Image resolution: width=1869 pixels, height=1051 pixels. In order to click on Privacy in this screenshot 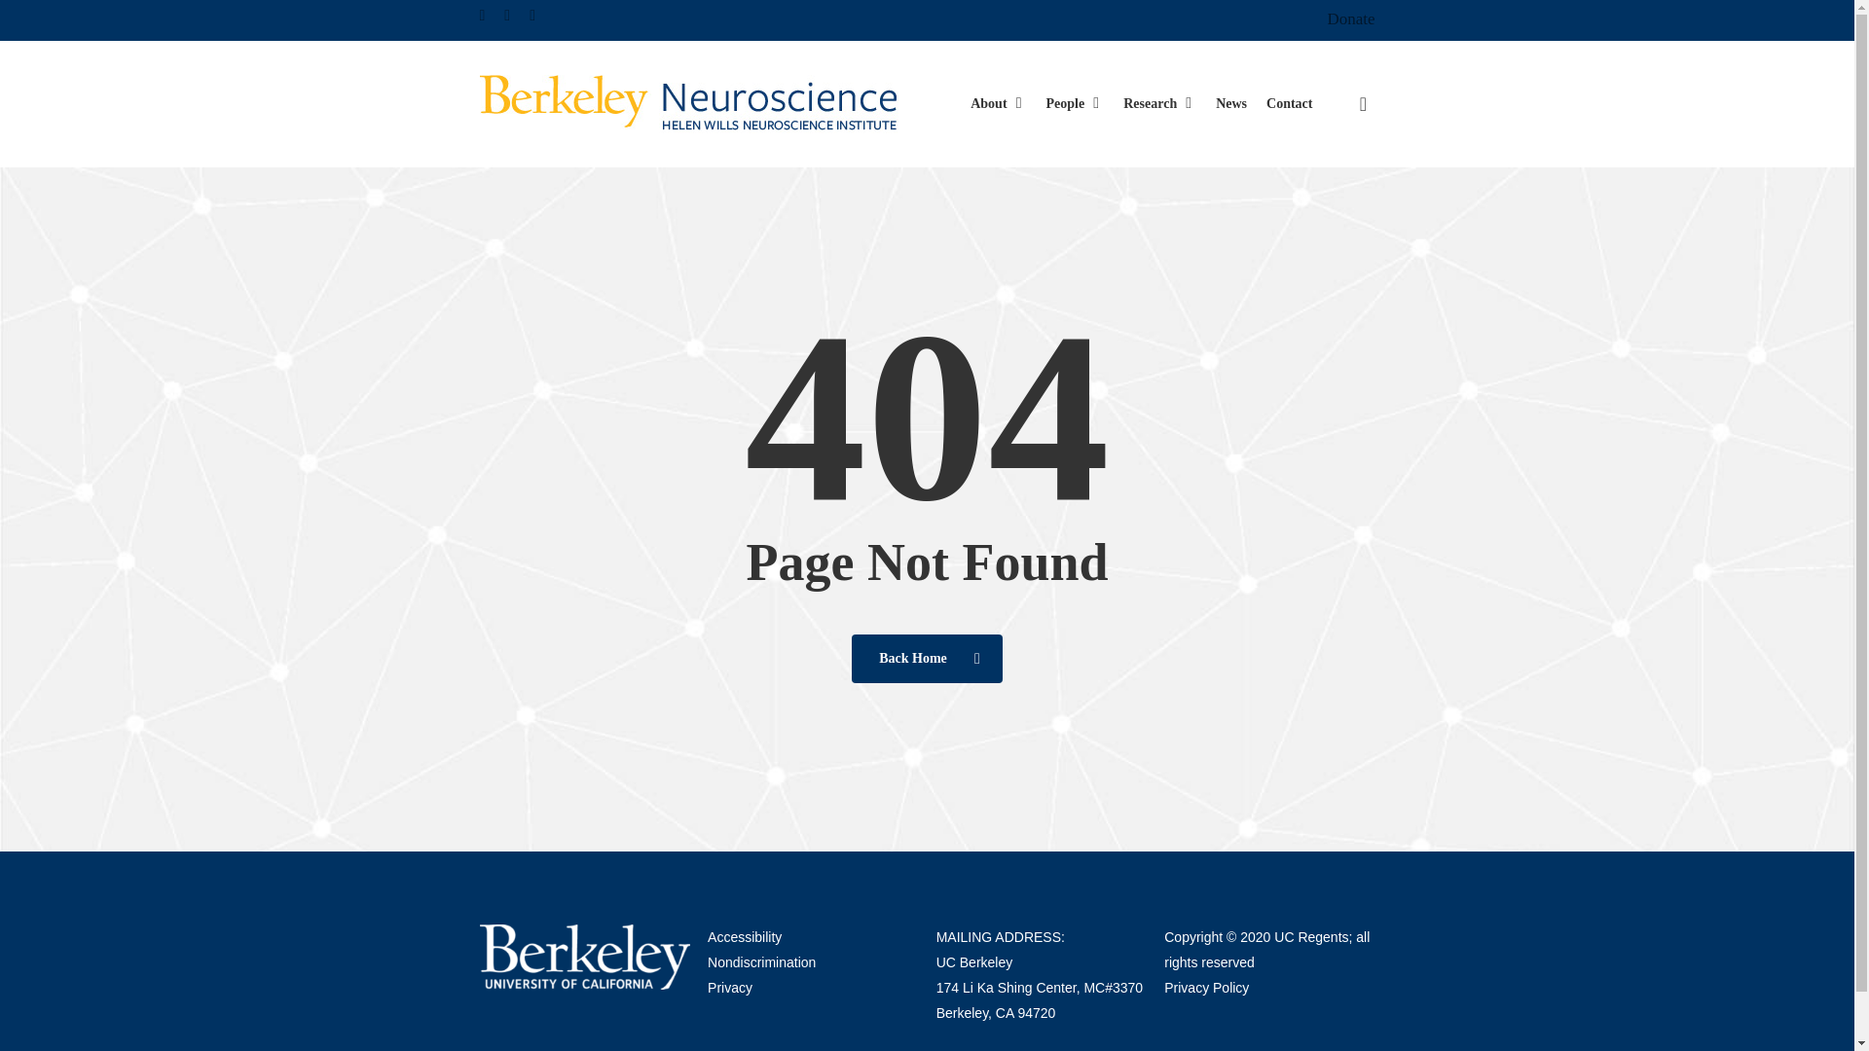, I will do `click(730, 987)`.